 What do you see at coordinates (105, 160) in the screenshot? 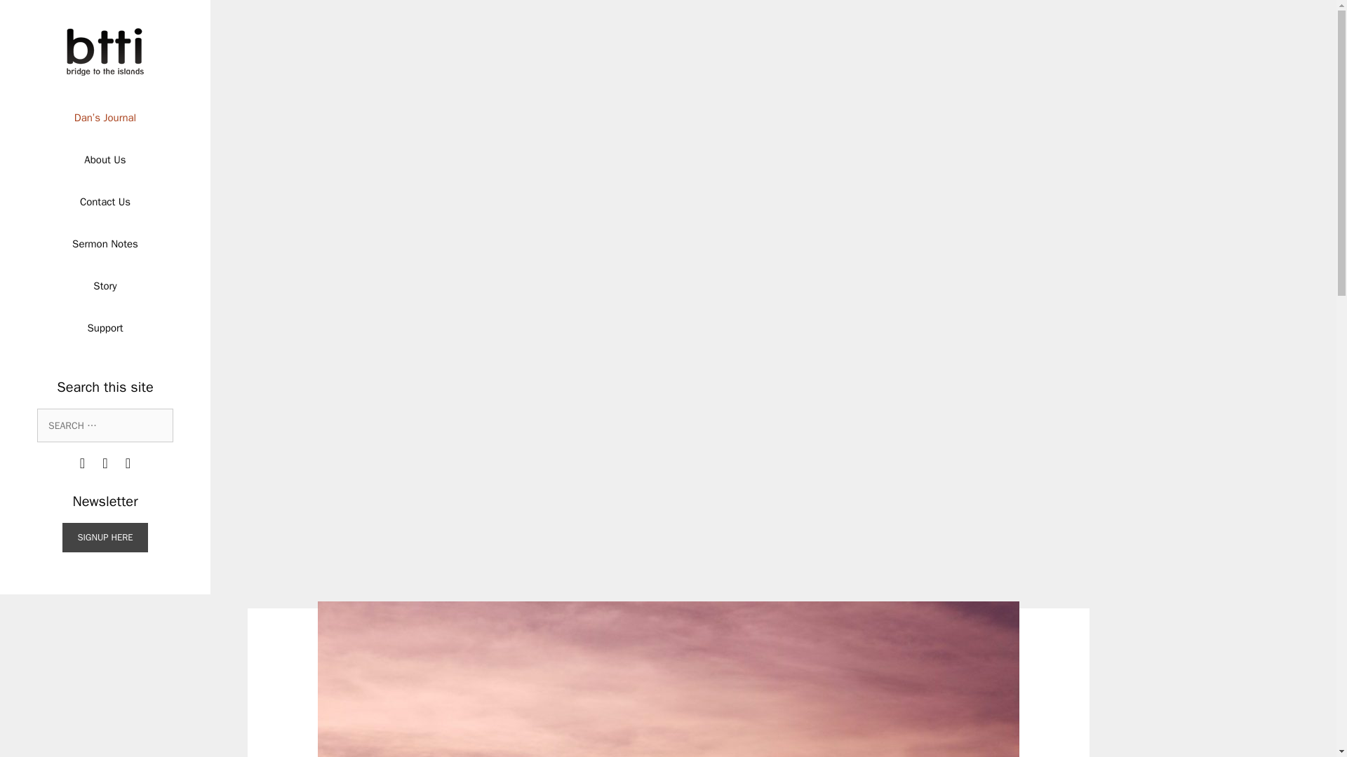
I see `About Us` at bounding box center [105, 160].